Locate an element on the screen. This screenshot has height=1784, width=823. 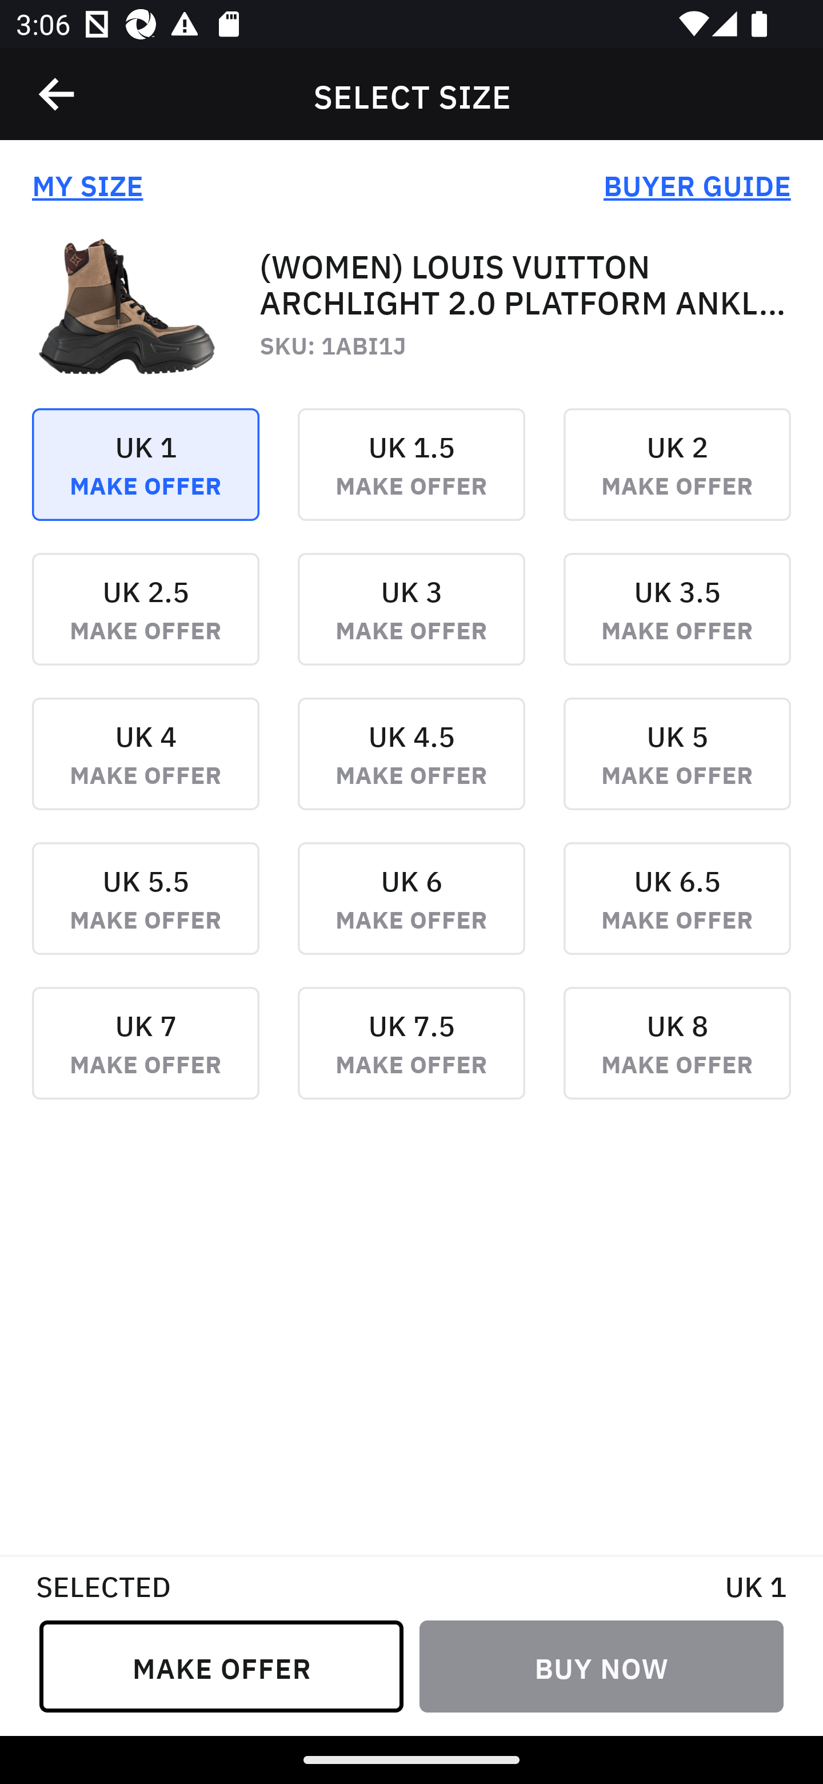
UK 6 MAKE OFFER is located at coordinates (411, 914).